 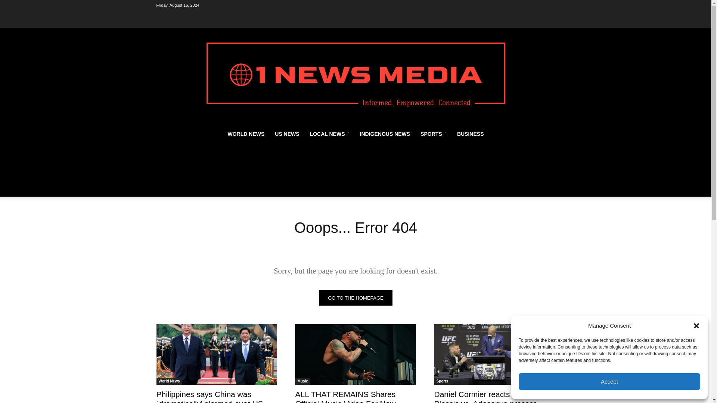 I want to click on US NEWS, so click(x=287, y=134).